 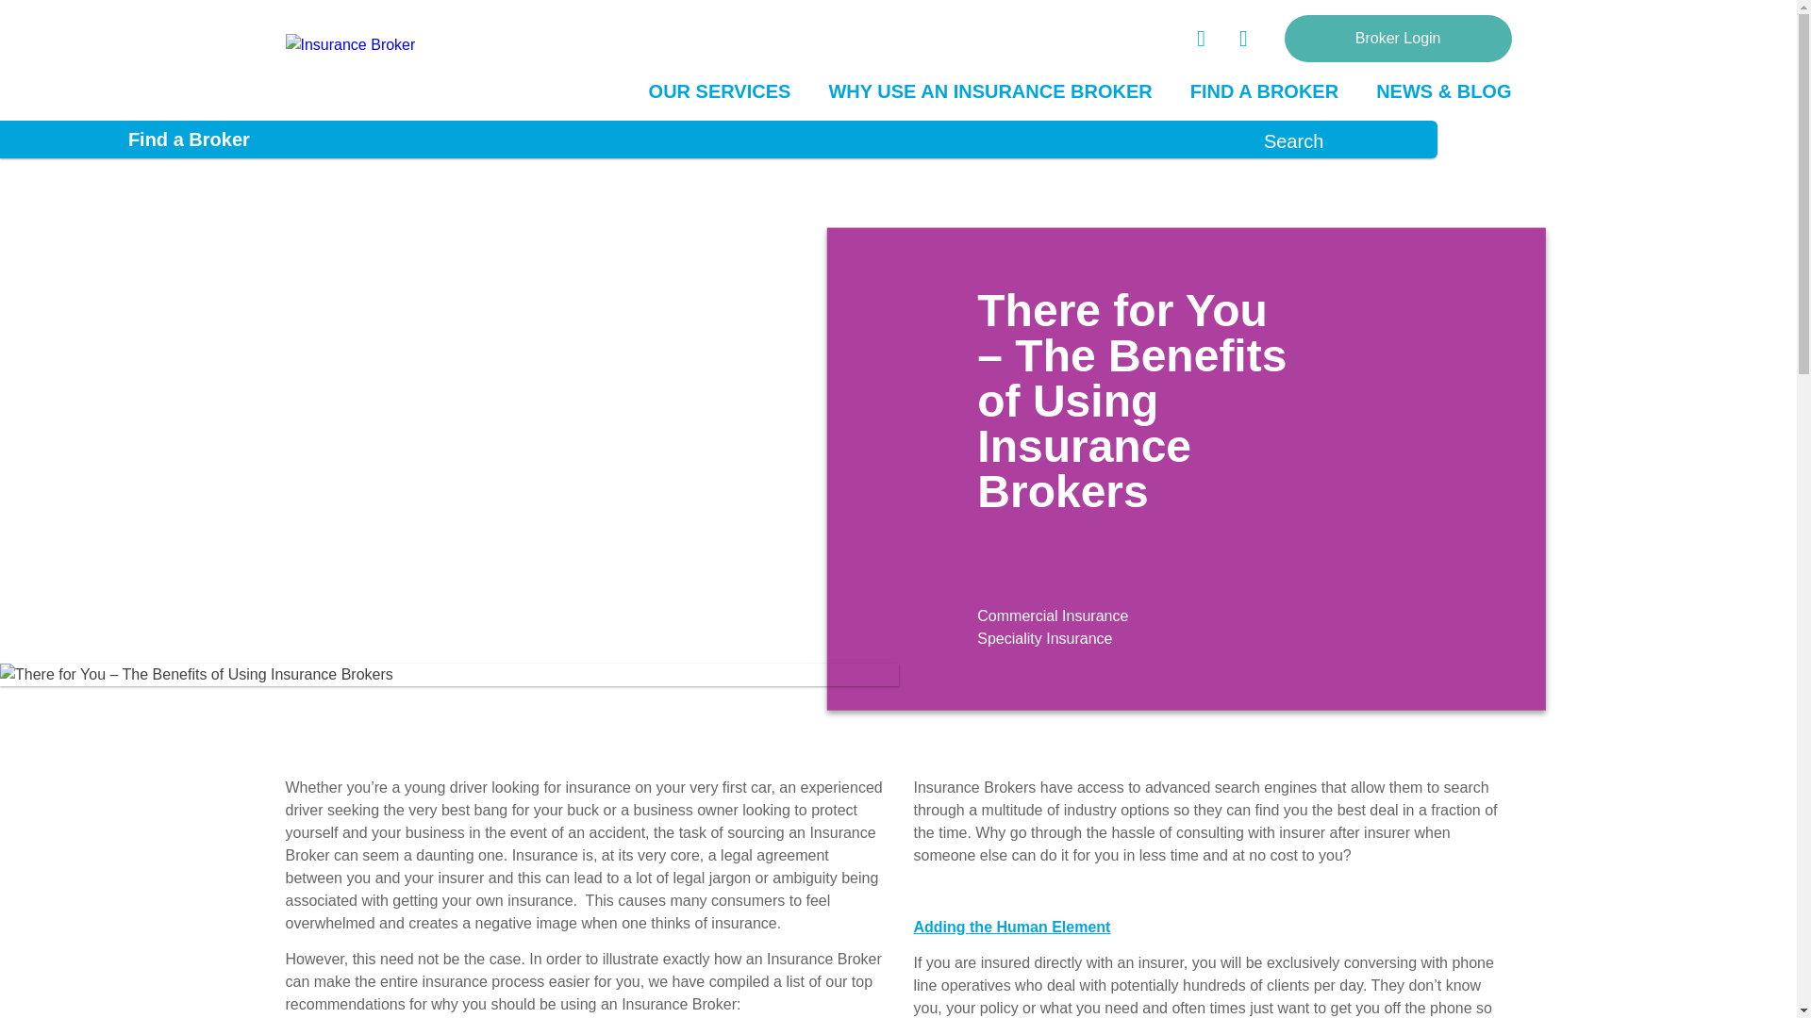 I want to click on FIND A BROKER, so click(x=1264, y=91).